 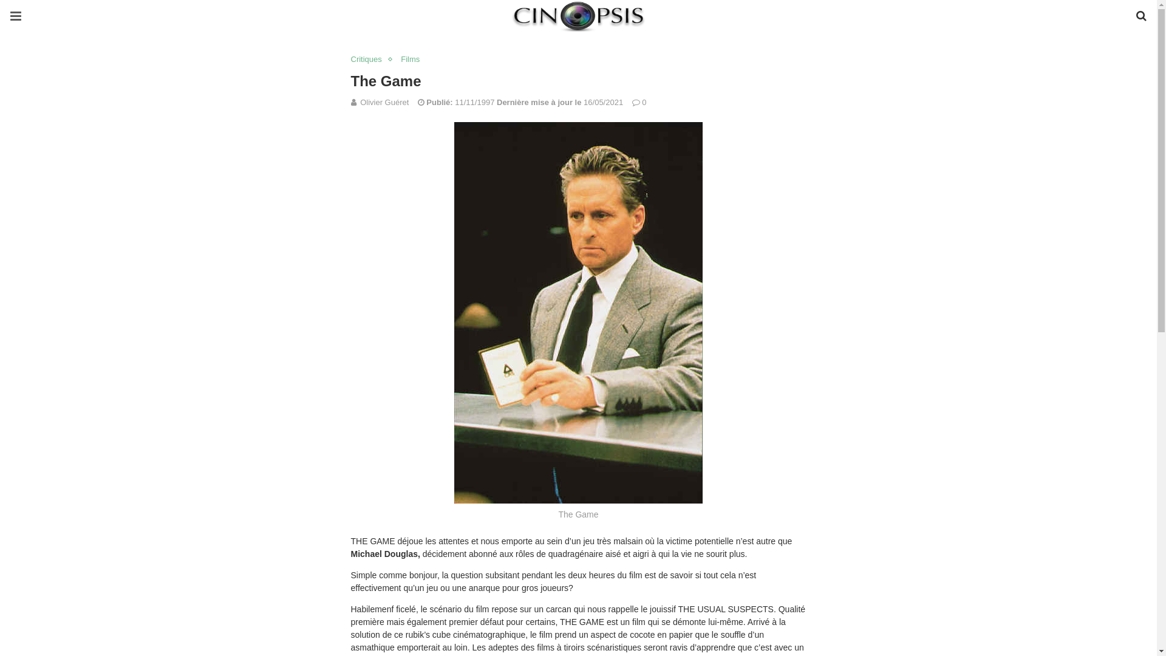 I want to click on Films, so click(x=413, y=60).